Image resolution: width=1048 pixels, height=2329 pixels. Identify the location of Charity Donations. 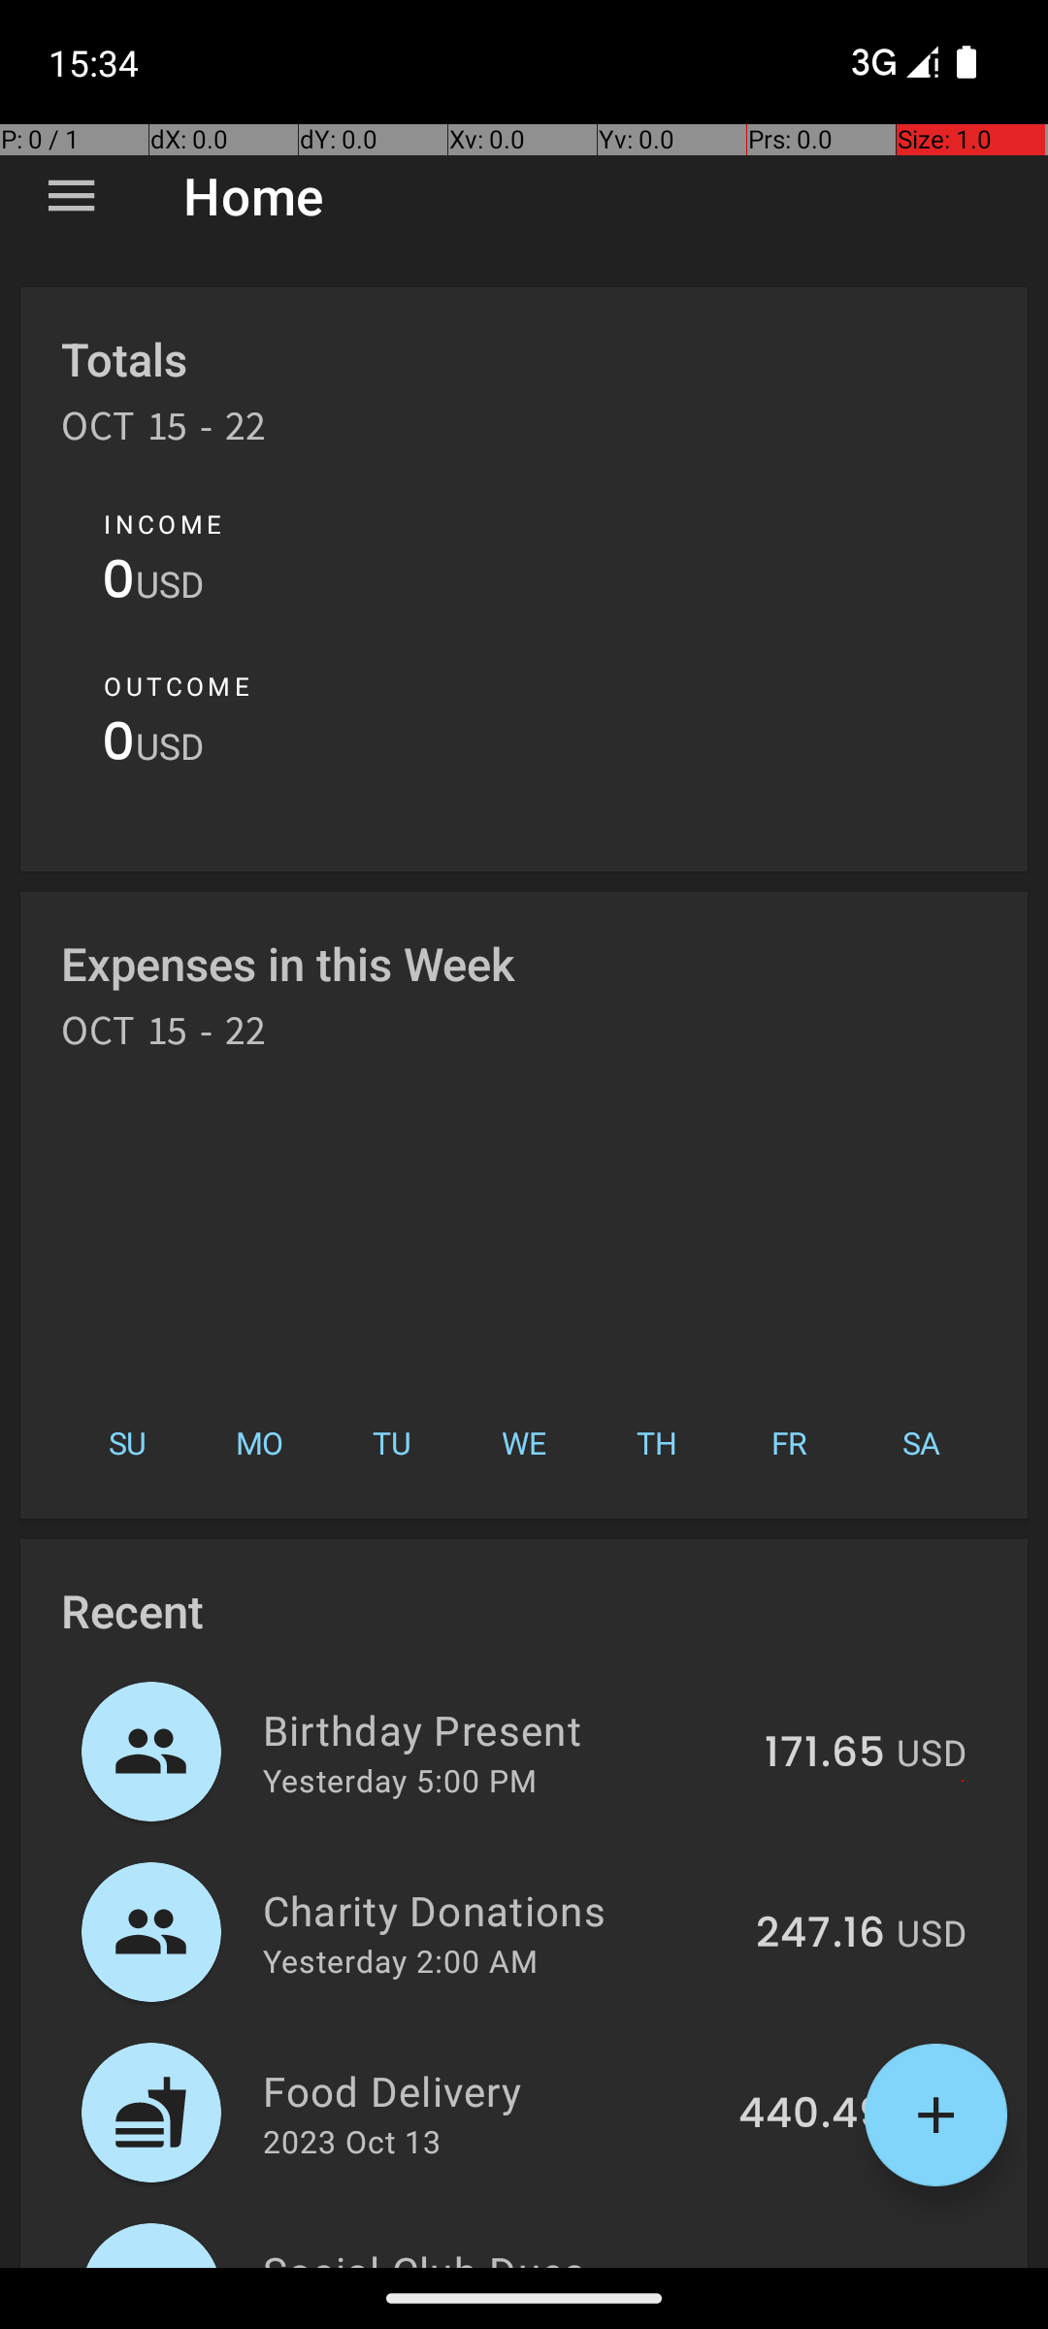
(499, 1910).